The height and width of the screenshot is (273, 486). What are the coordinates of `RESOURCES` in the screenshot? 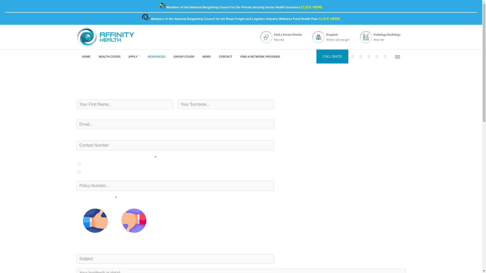 It's located at (156, 56).